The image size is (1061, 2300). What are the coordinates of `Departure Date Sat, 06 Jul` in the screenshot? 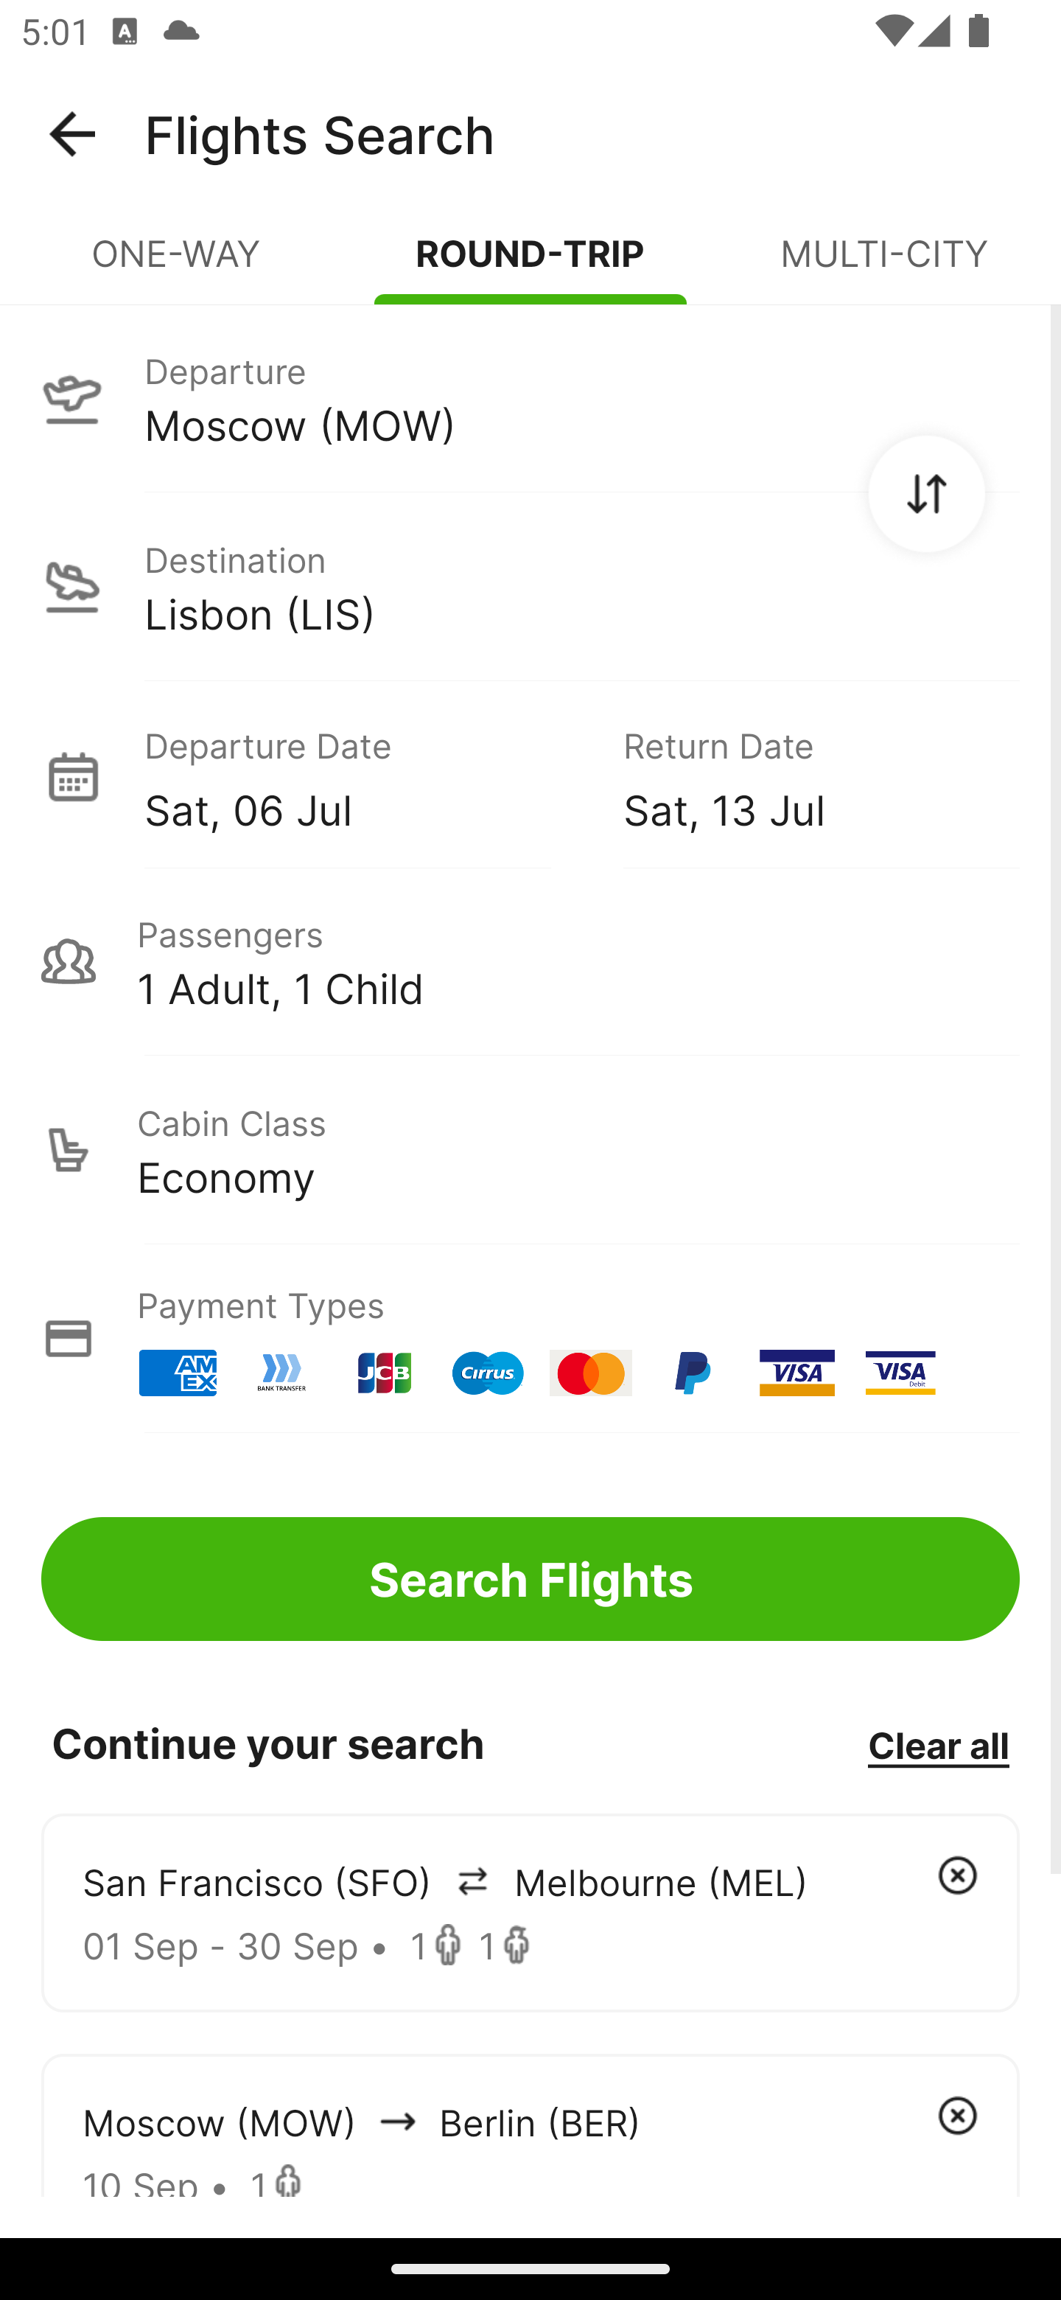 It's located at (363, 776).